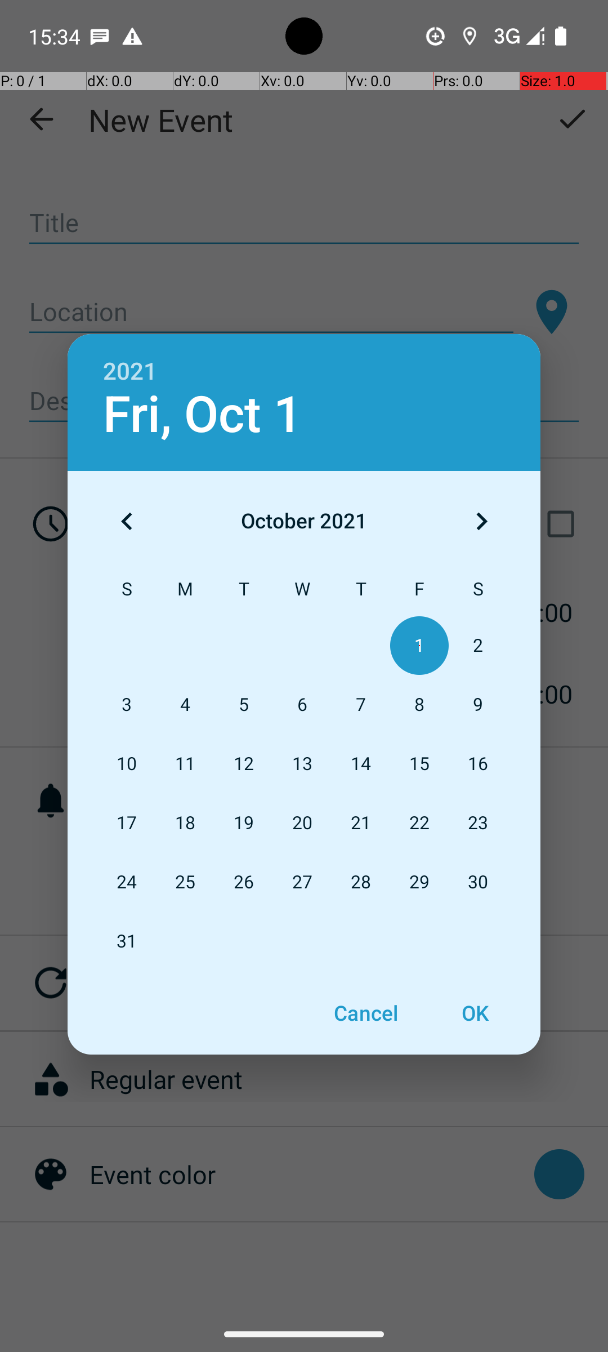 The image size is (608, 1352). I want to click on 2021, so click(130, 372).